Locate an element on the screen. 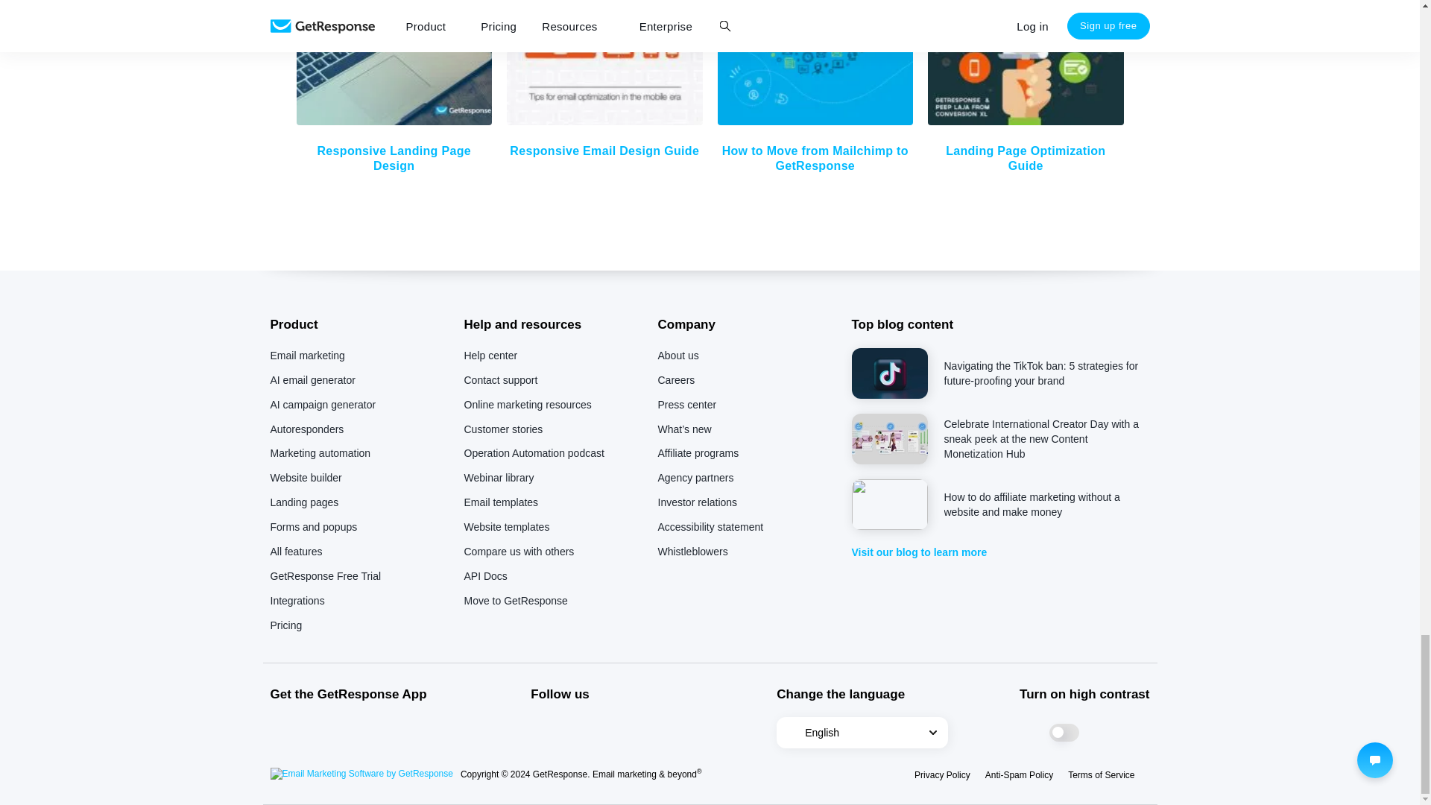 This screenshot has height=805, width=1431.  Email Marketing Software by GetResponse is located at coordinates (361, 774).